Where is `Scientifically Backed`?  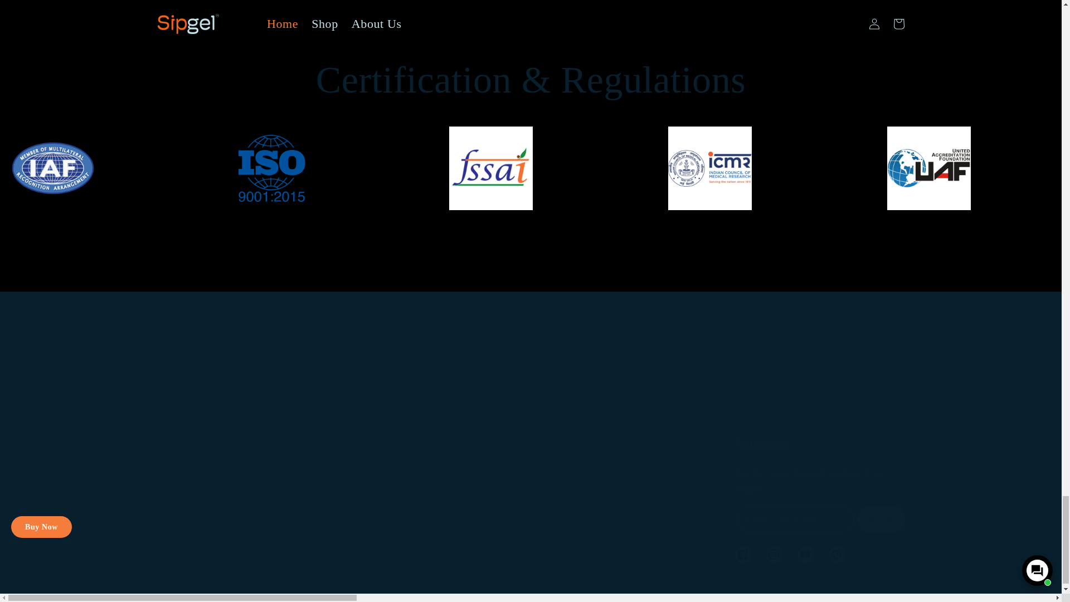
Scientifically Backed is located at coordinates (413, 420).